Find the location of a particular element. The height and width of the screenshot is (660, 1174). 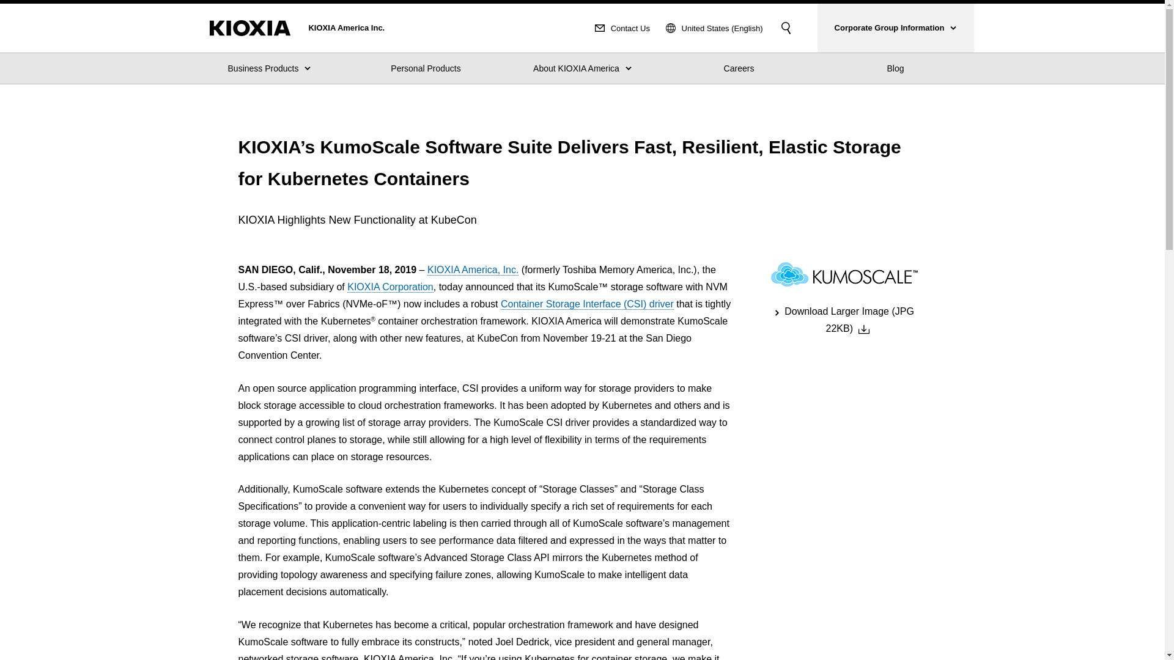

Business Products is located at coordinates (269, 68).